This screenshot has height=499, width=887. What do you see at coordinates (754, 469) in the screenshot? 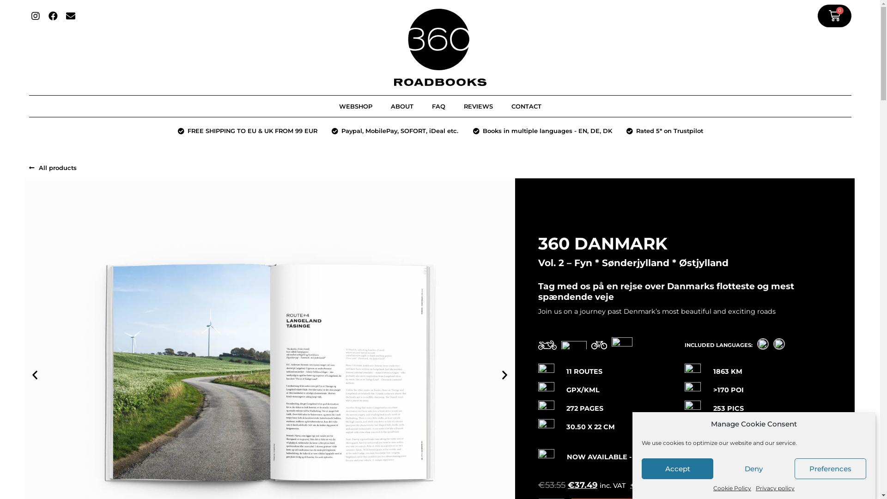
I see `Deny` at bounding box center [754, 469].